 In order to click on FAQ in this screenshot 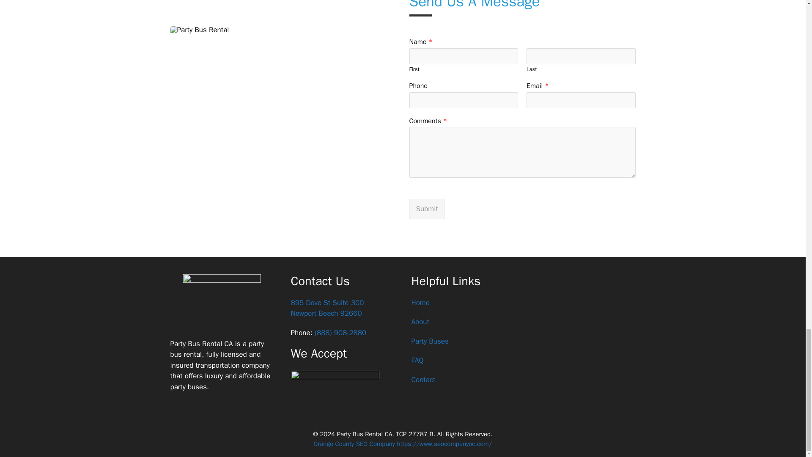, I will do `click(417, 360)`.